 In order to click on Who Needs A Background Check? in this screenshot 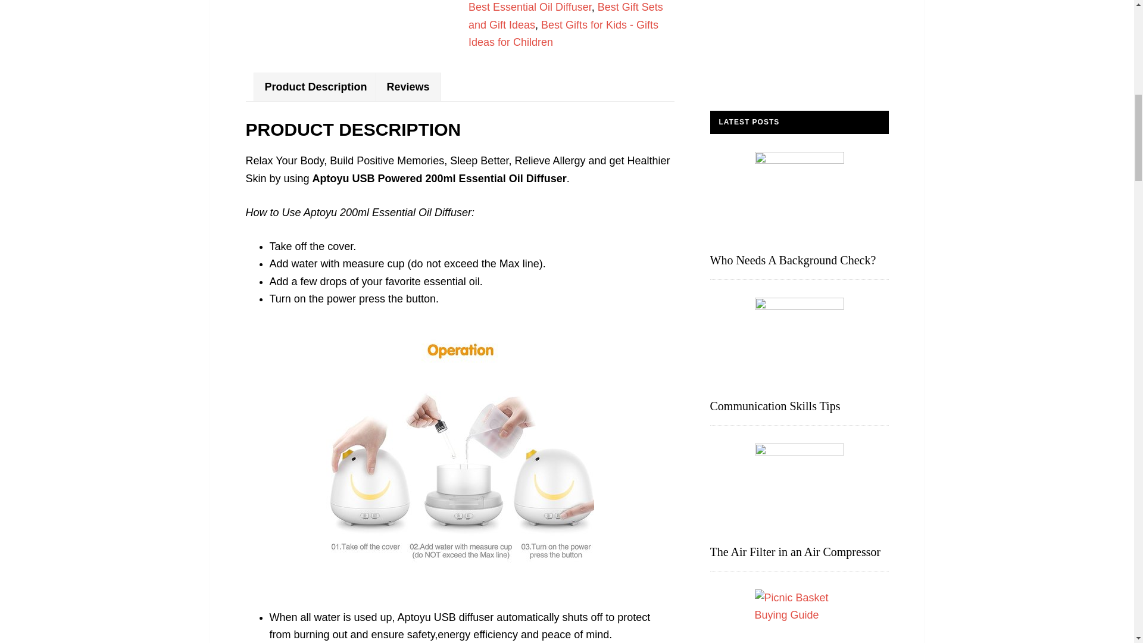, I will do `click(792, 260)`.